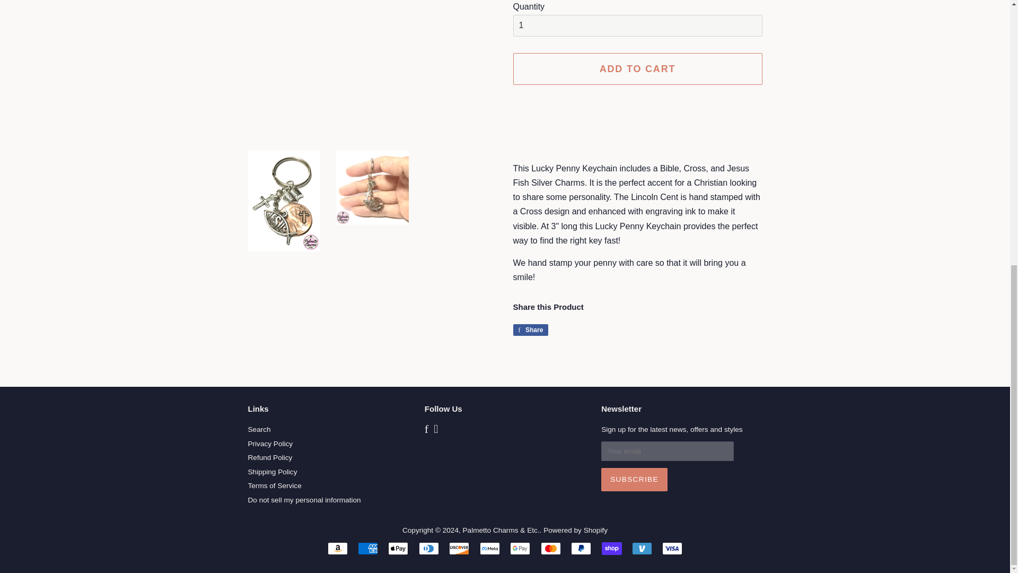 The image size is (1018, 573). Describe the element at coordinates (270, 444) in the screenshot. I see `Privacy Policy` at that location.